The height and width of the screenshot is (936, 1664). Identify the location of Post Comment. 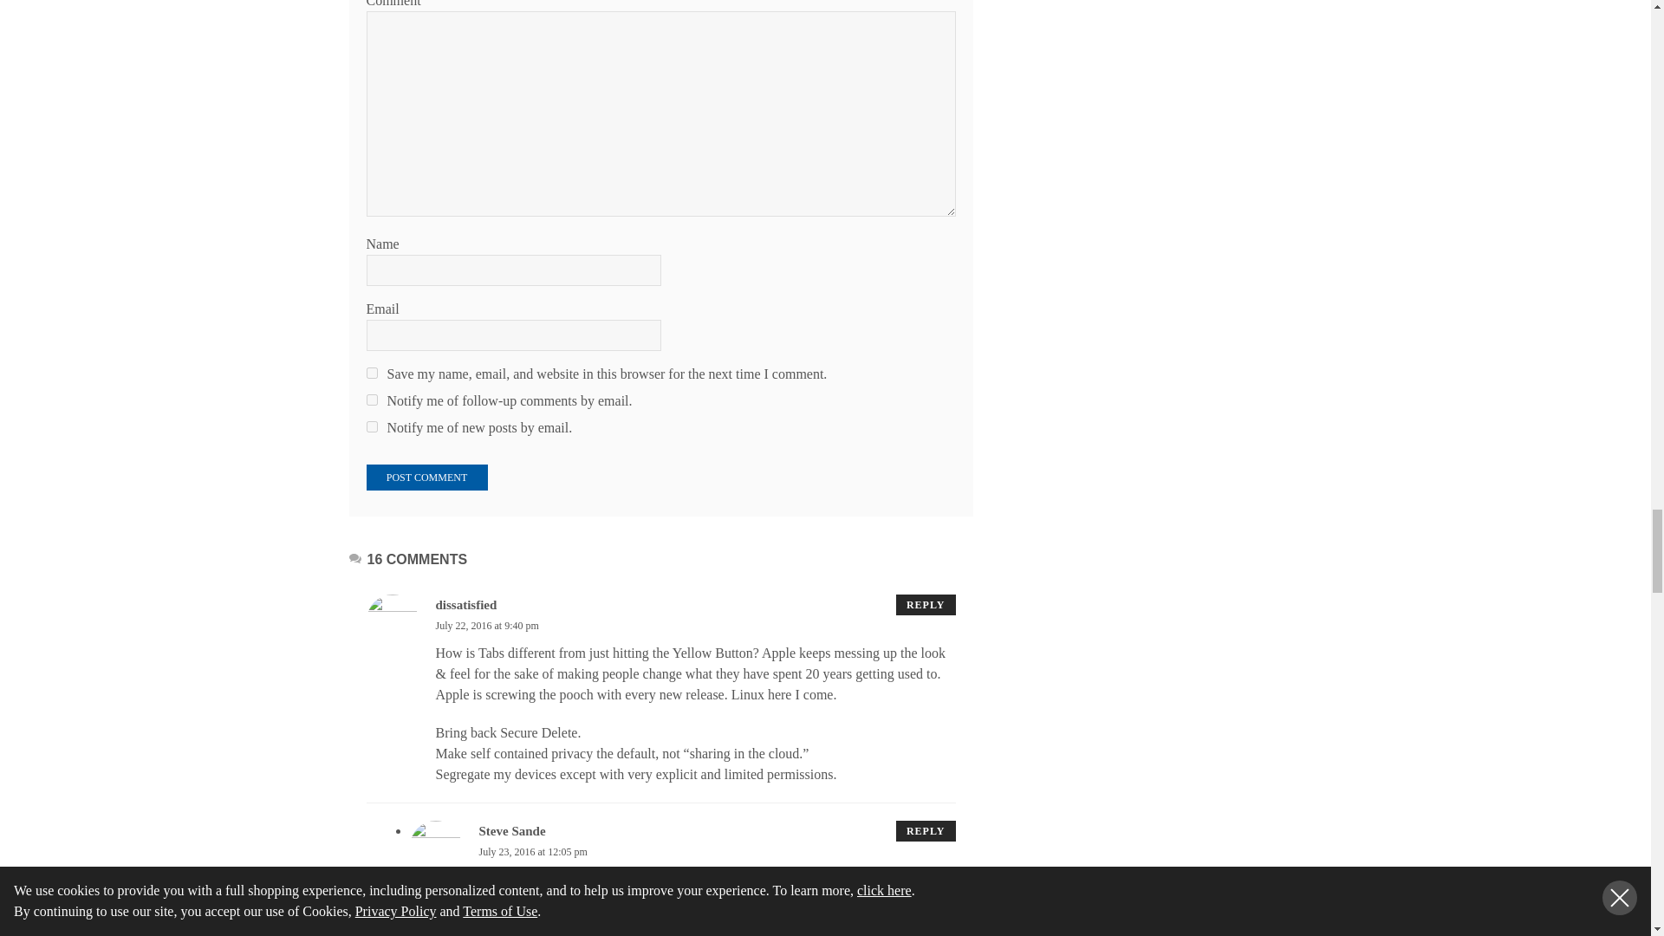
(426, 477).